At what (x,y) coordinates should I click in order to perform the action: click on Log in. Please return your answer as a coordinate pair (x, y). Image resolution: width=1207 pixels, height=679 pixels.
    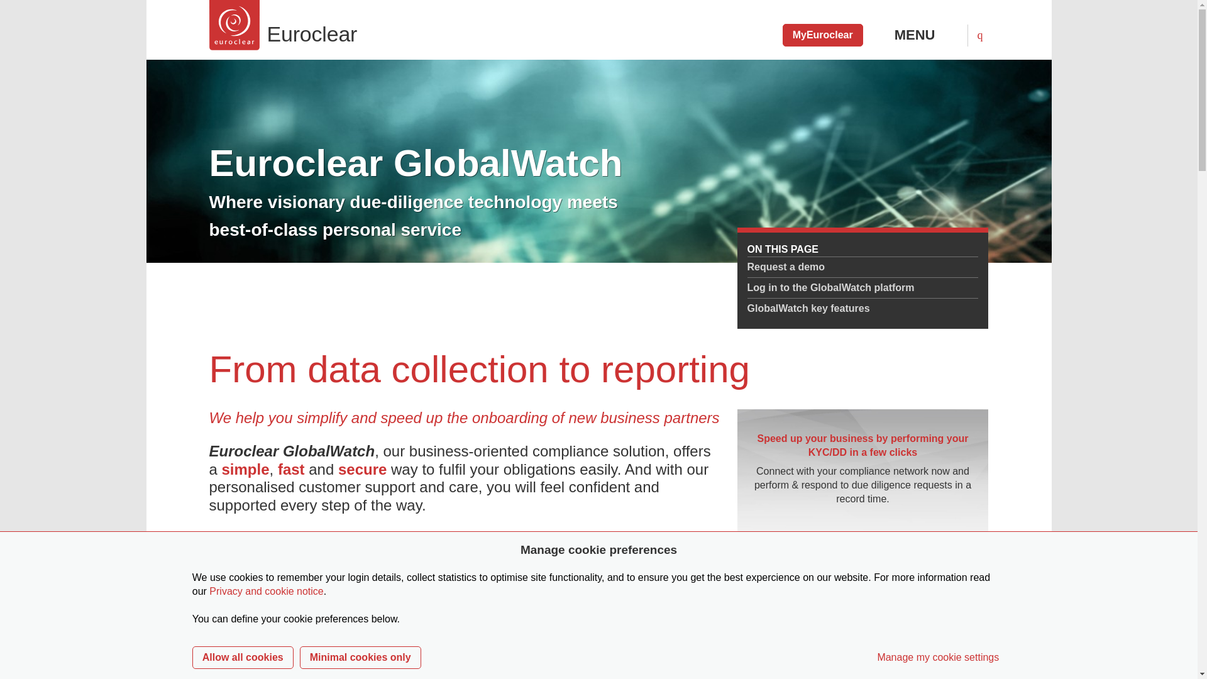
    Looking at the image, I should click on (863, 549).